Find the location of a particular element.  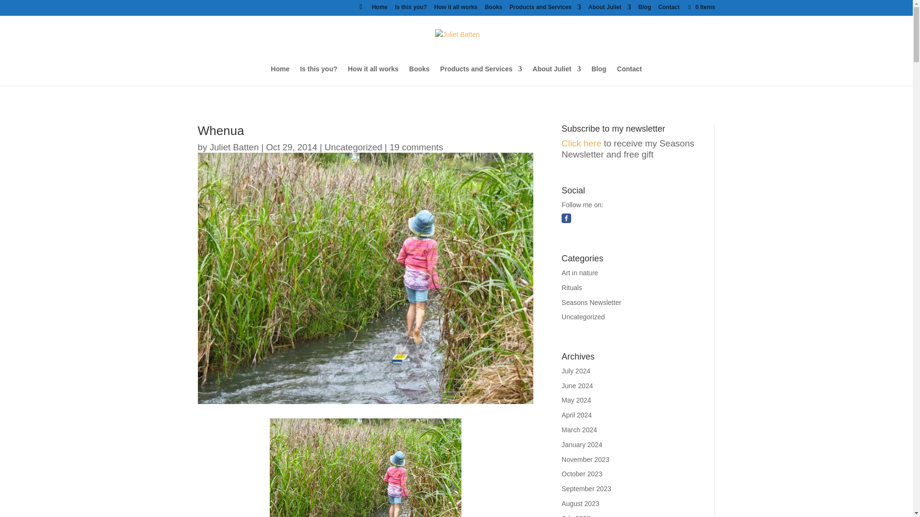

Home is located at coordinates (280, 75).